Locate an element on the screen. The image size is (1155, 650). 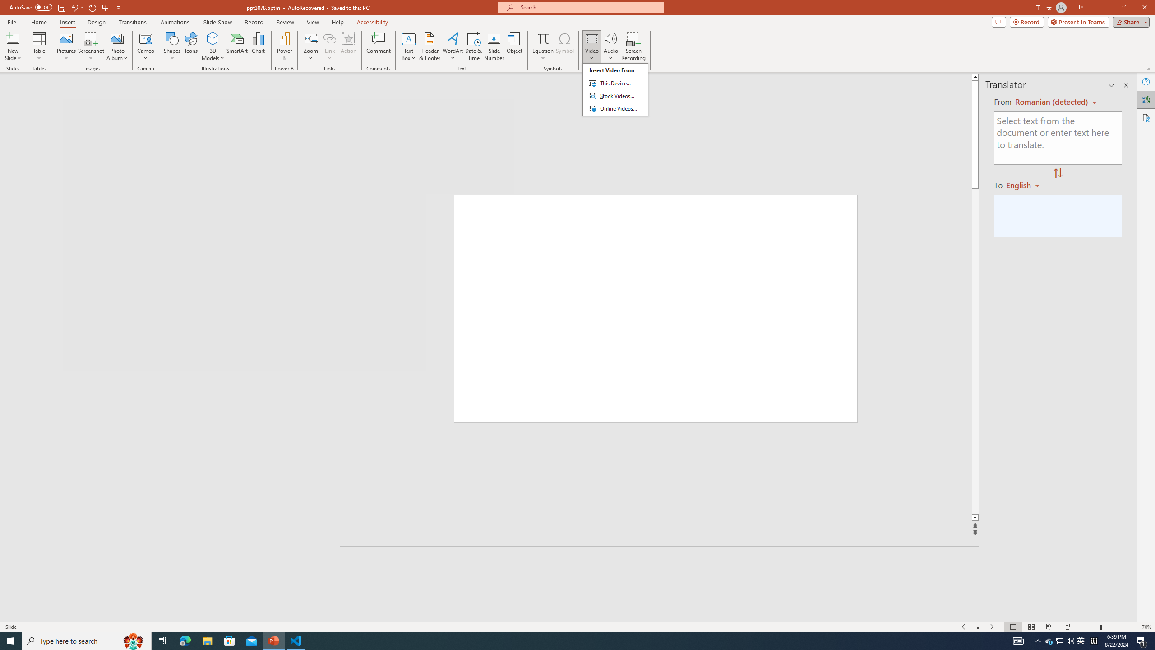
Running applications is located at coordinates (556, 641).